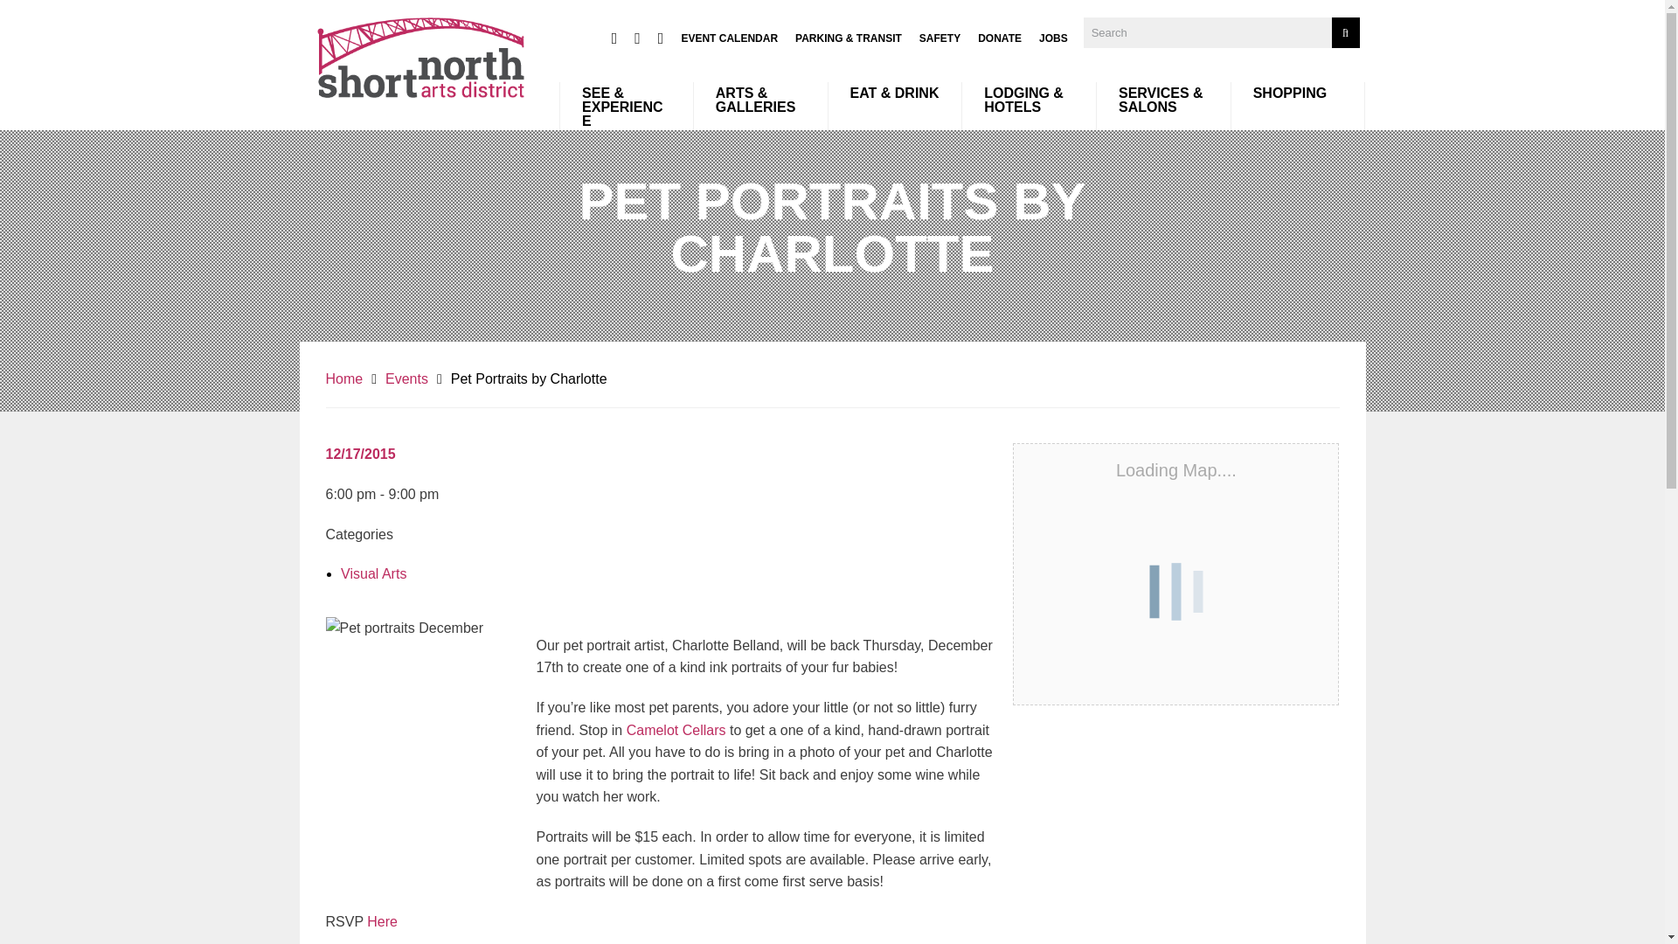  Describe the element at coordinates (1000, 38) in the screenshot. I see `DONATE` at that location.